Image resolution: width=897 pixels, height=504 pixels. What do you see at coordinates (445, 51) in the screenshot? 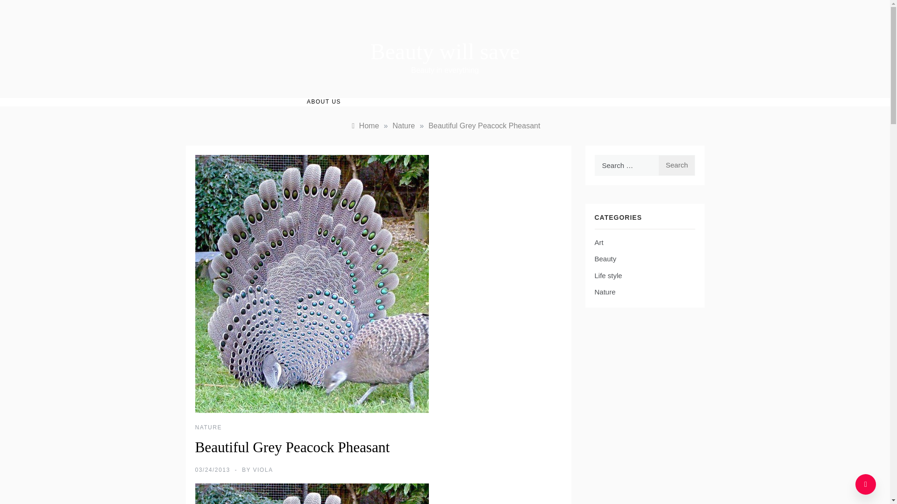
I see `Beauty will save` at bounding box center [445, 51].